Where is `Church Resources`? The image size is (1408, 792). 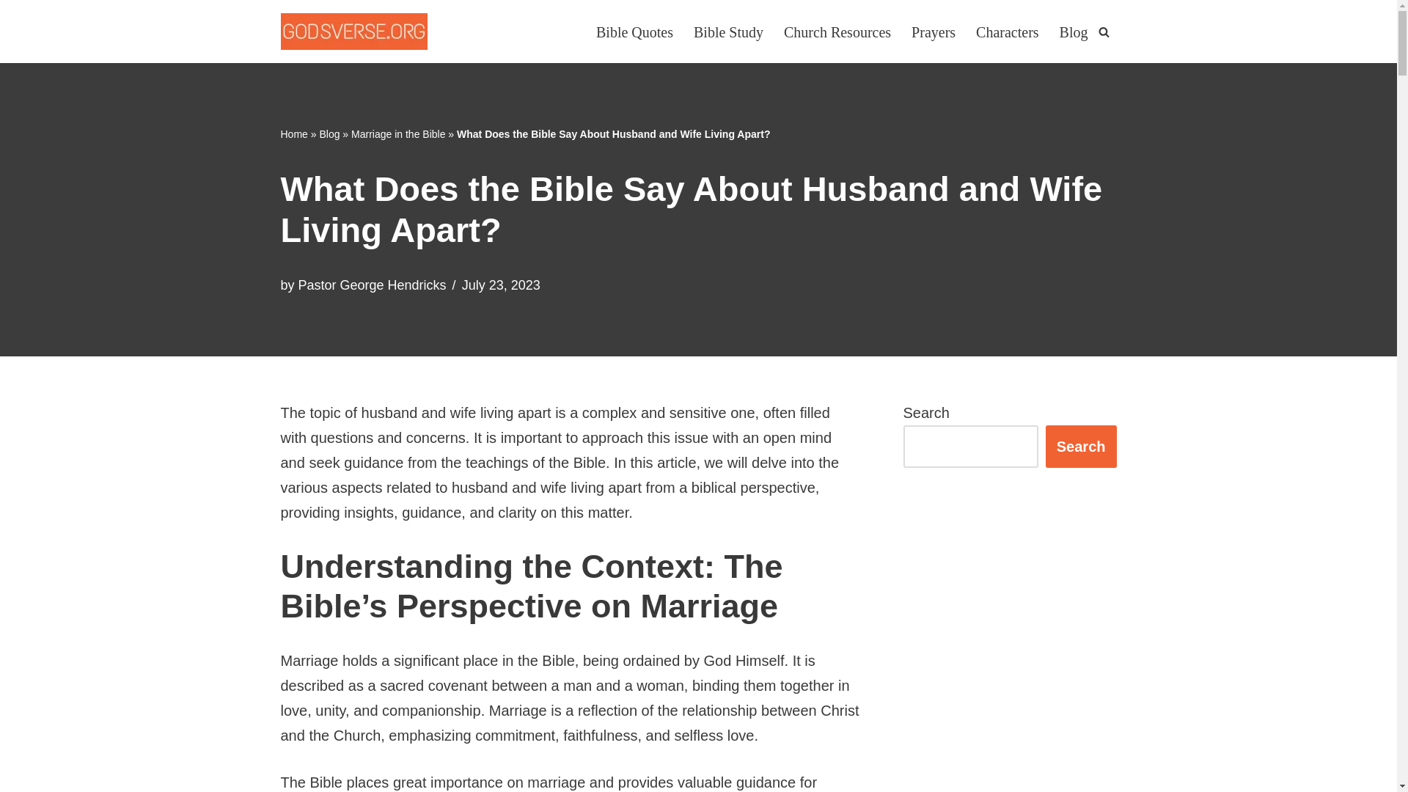 Church Resources is located at coordinates (837, 31).